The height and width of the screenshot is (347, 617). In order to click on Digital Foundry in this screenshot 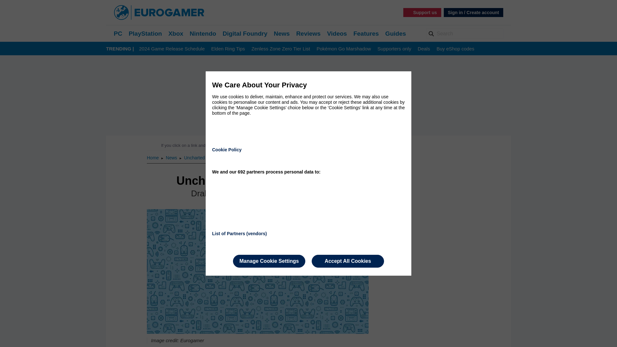, I will do `click(245, 33)`.